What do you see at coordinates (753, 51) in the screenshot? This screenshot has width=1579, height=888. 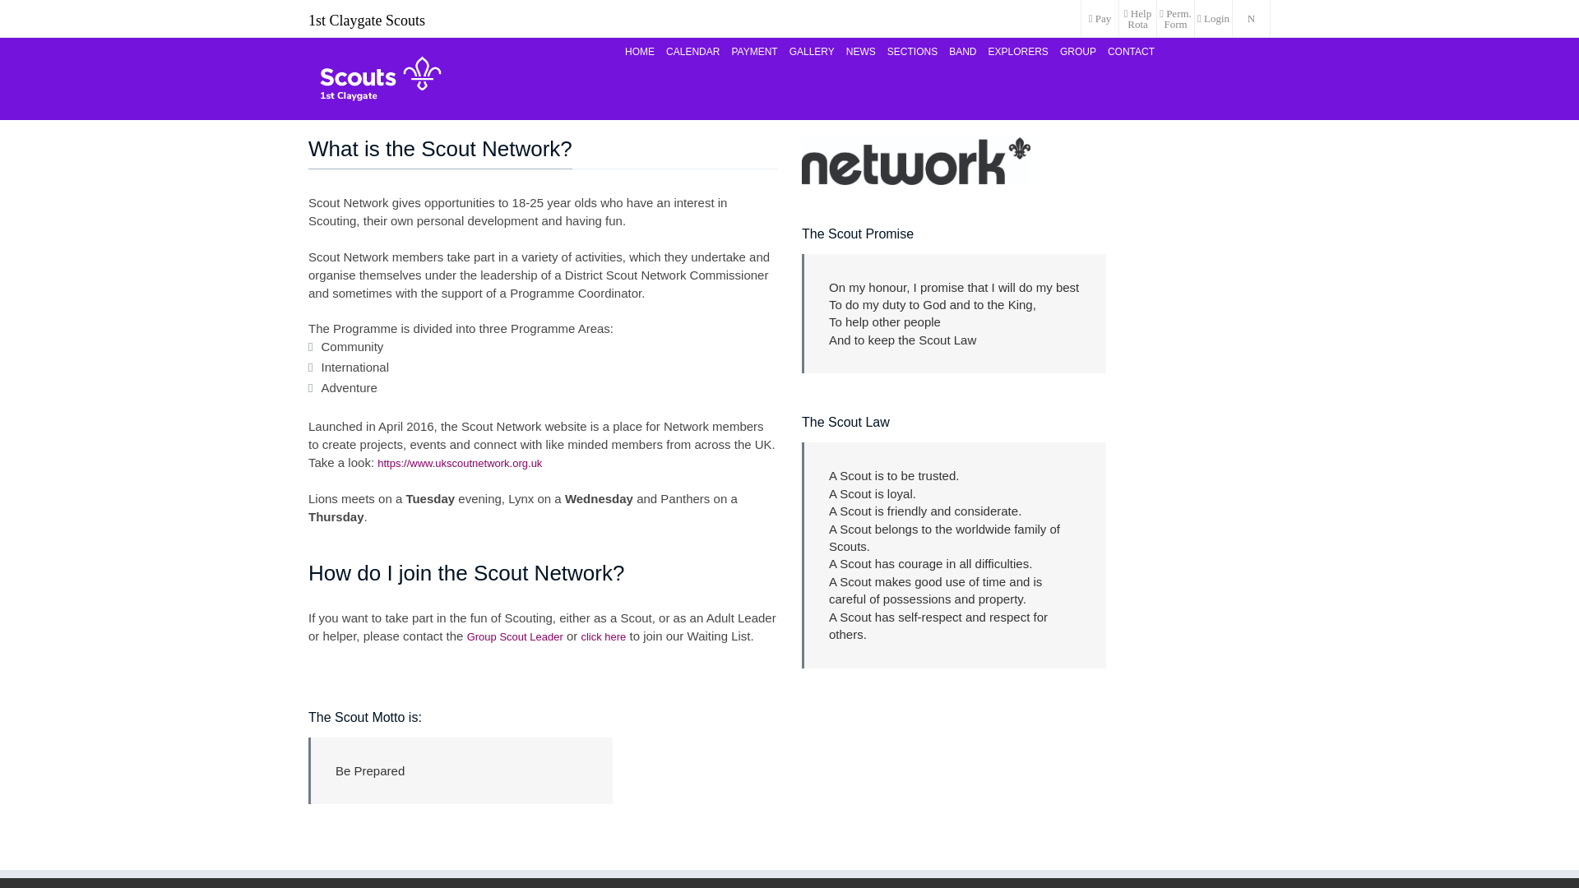 I see `PAYMENT` at bounding box center [753, 51].